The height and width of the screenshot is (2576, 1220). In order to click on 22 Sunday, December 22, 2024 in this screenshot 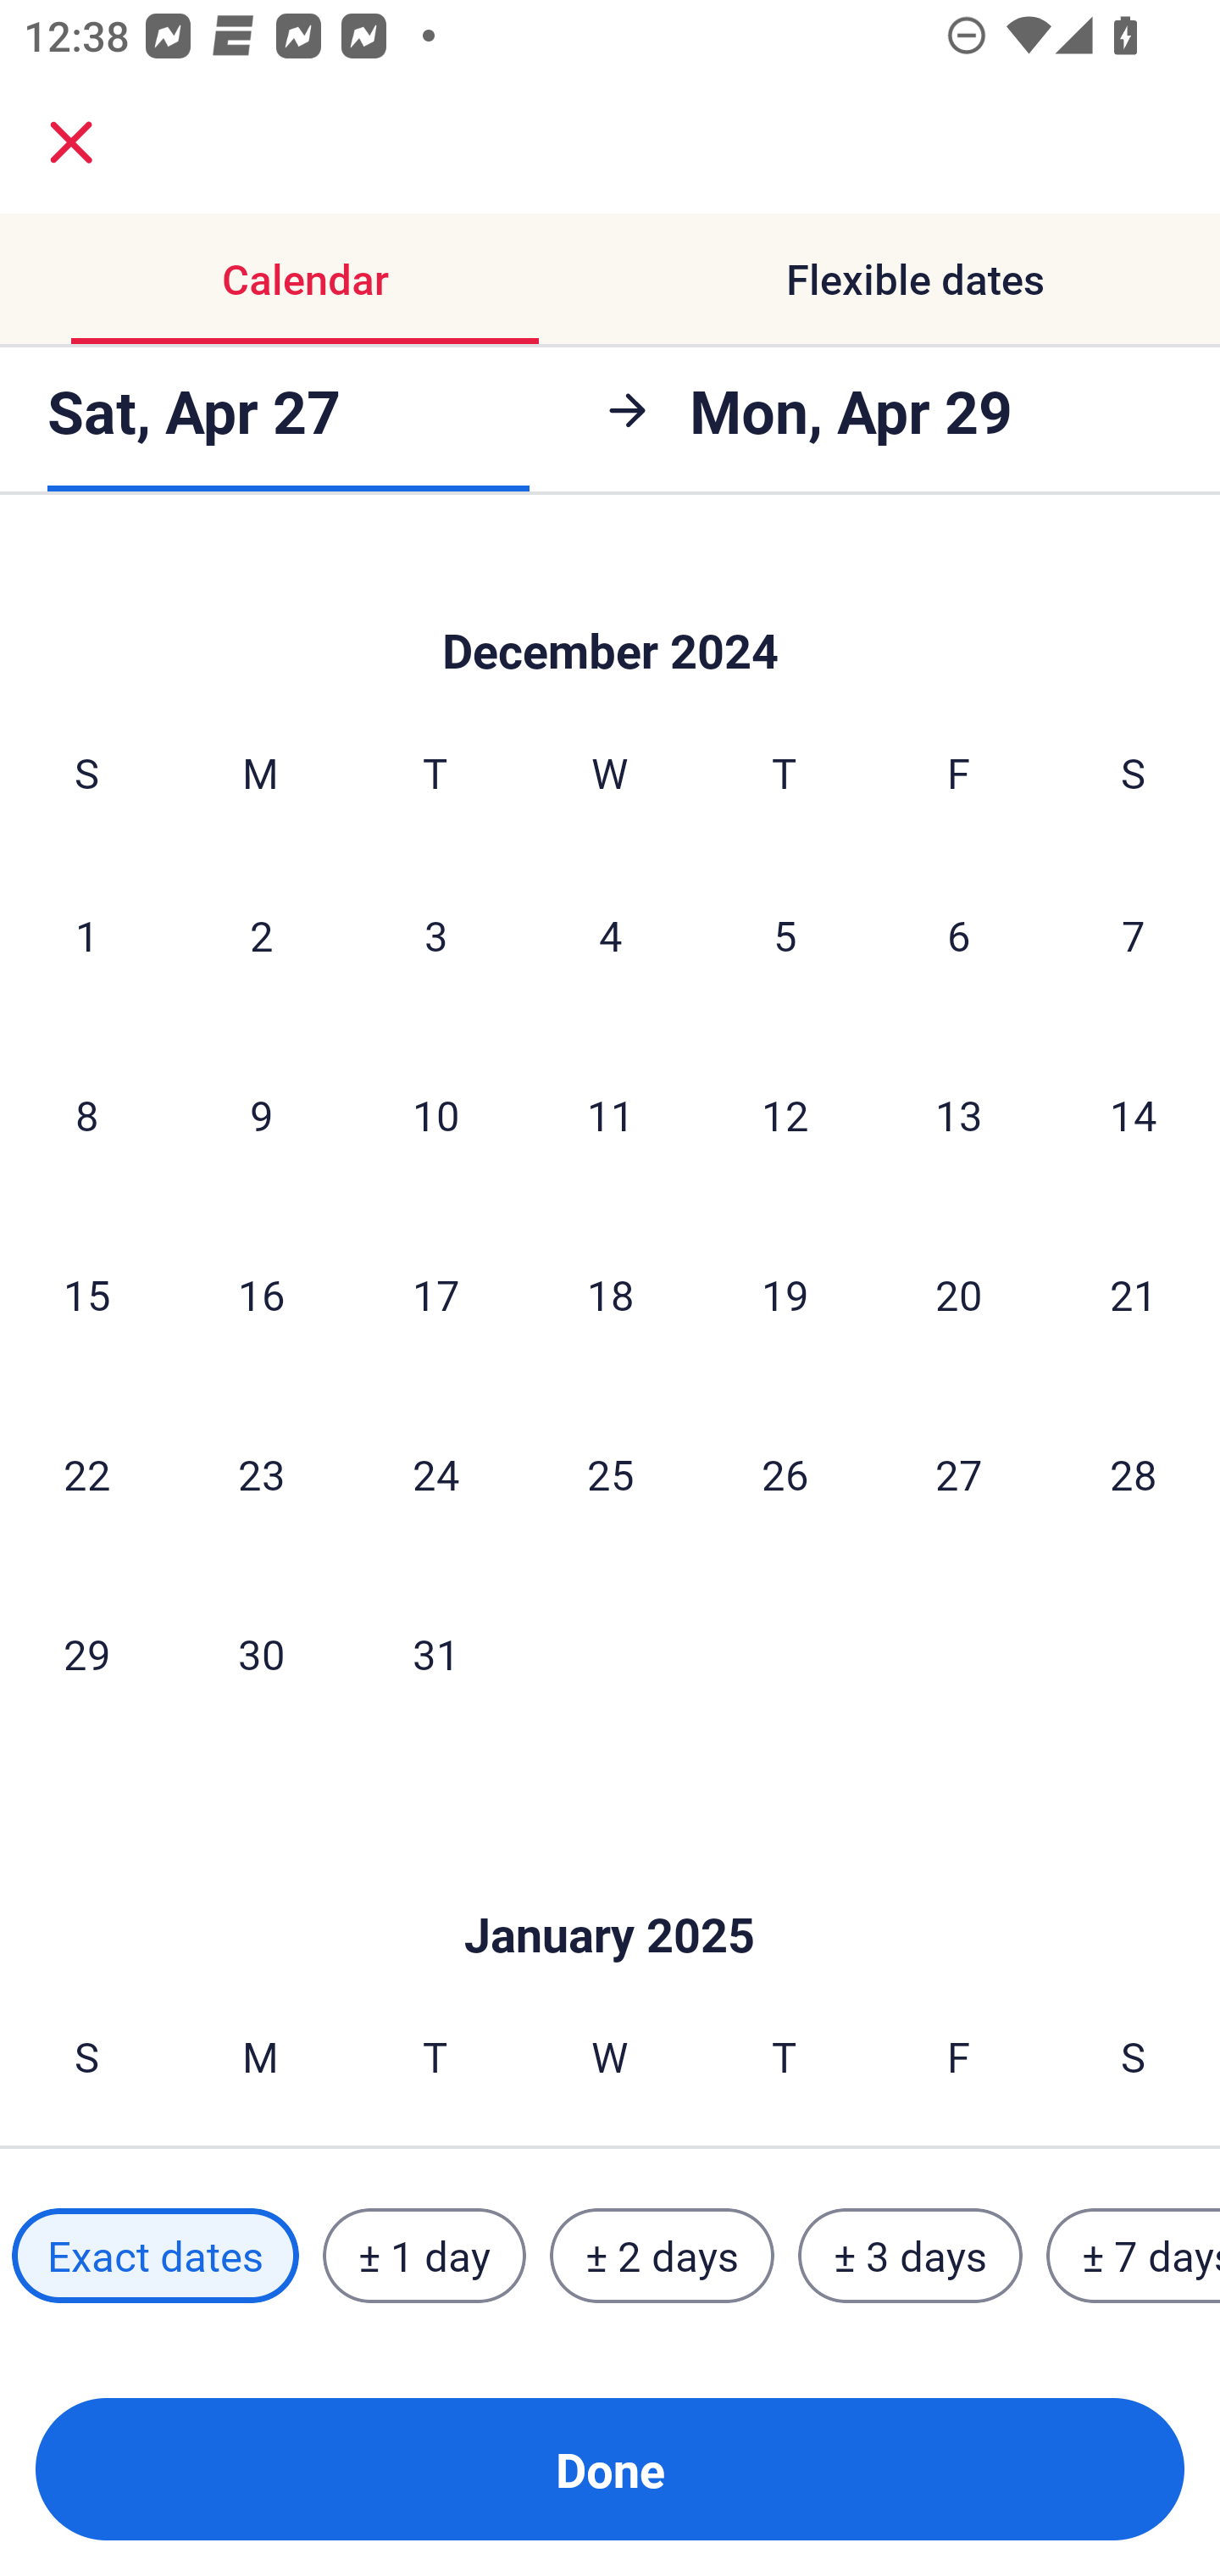, I will do `click(86, 1473)`.